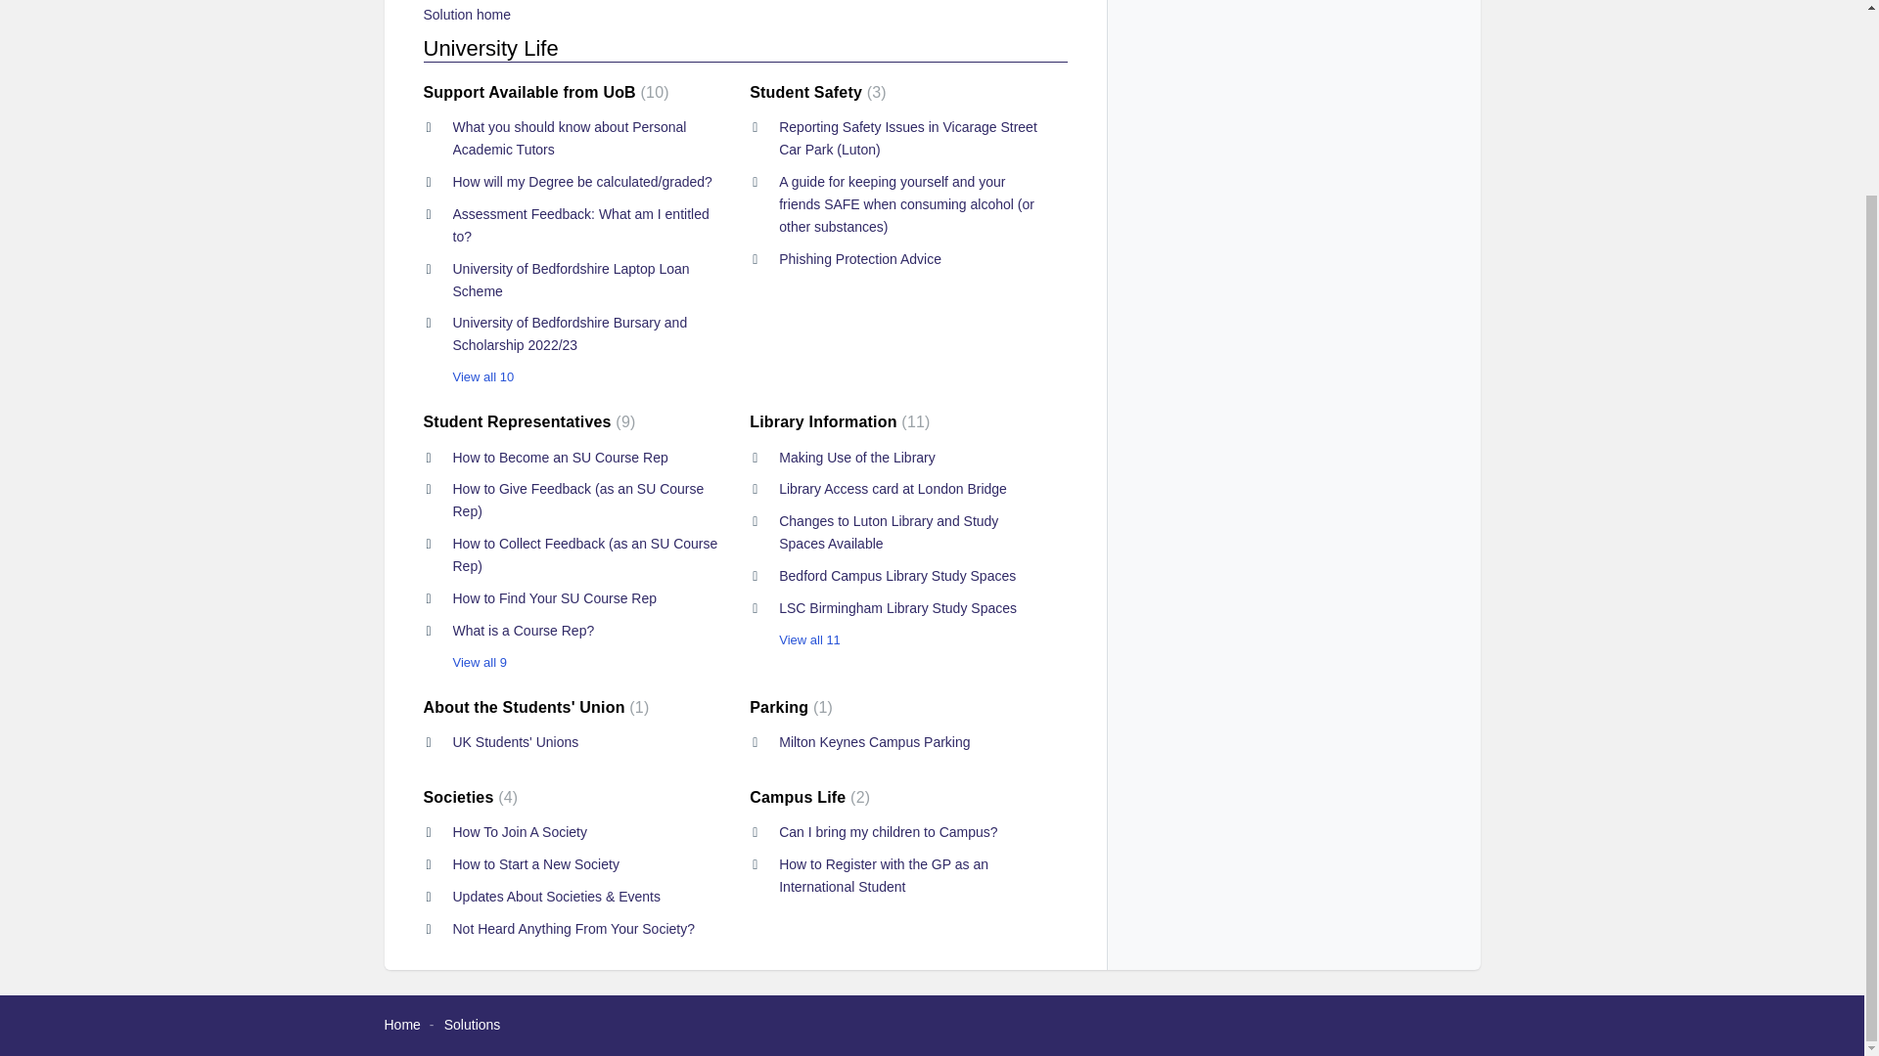 The image size is (1879, 1056). I want to click on About the Students' Union, so click(535, 707).